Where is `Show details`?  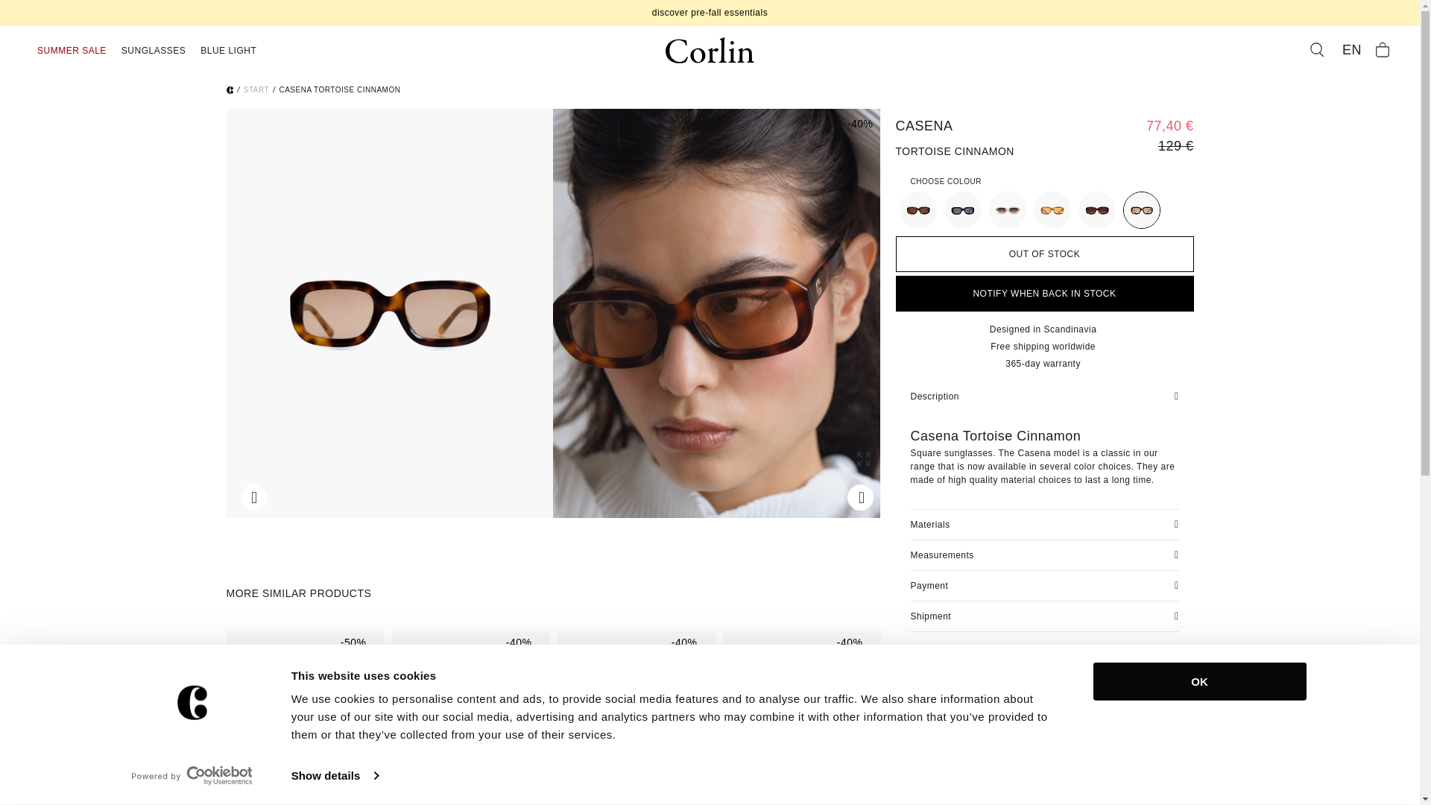 Show details is located at coordinates (334, 776).